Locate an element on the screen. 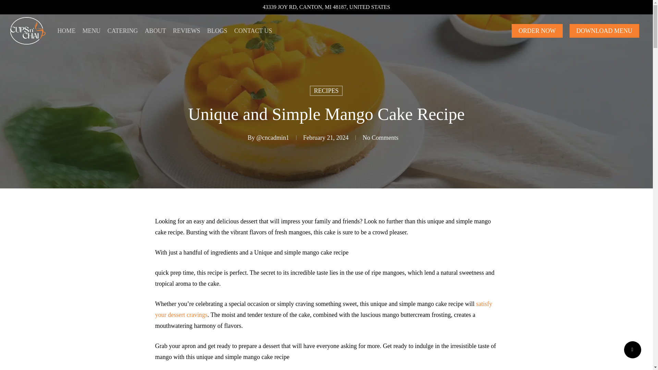  No Comments is located at coordinates (380, 138).